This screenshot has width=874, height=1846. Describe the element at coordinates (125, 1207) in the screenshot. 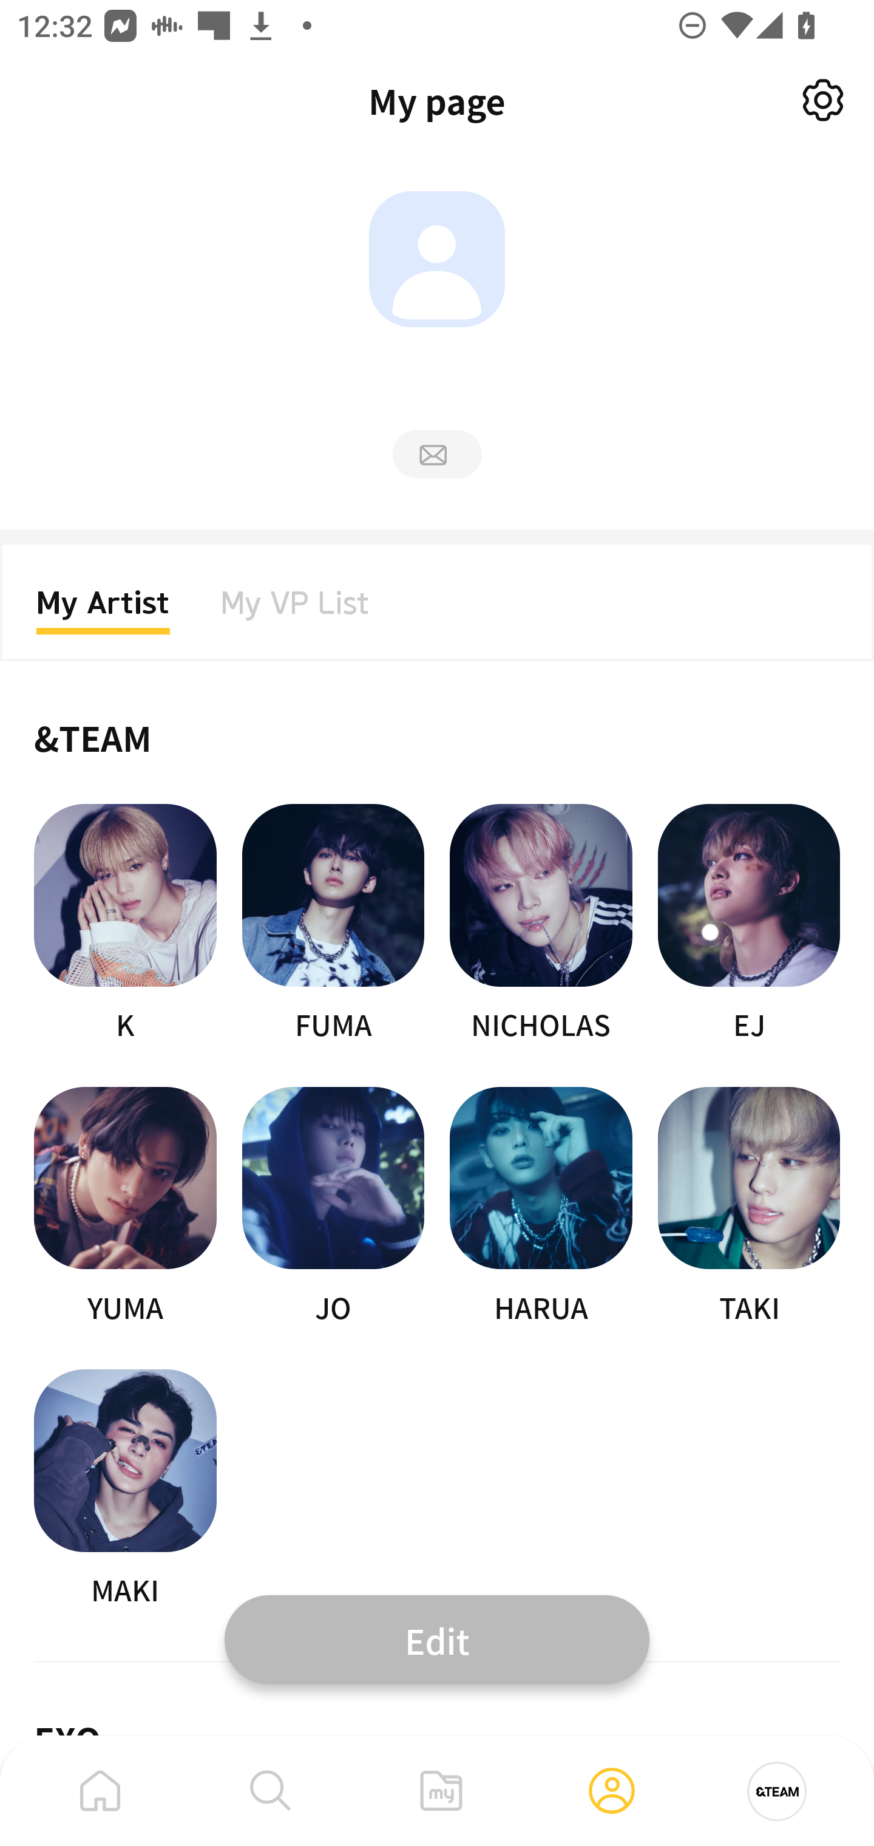

I see `YUMA` at that location.